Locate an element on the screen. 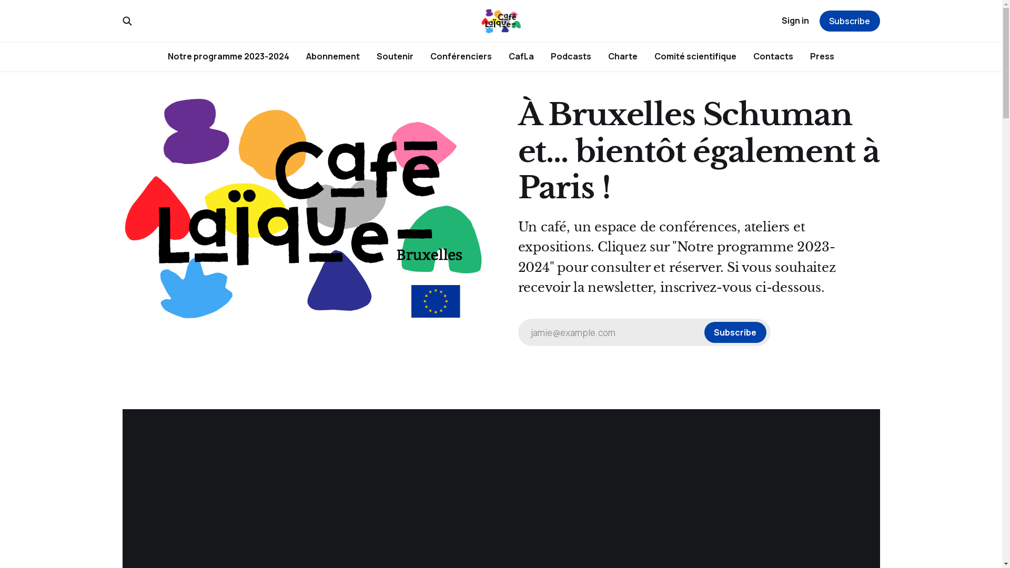  Subscribe is located at coordinates (850, 21).